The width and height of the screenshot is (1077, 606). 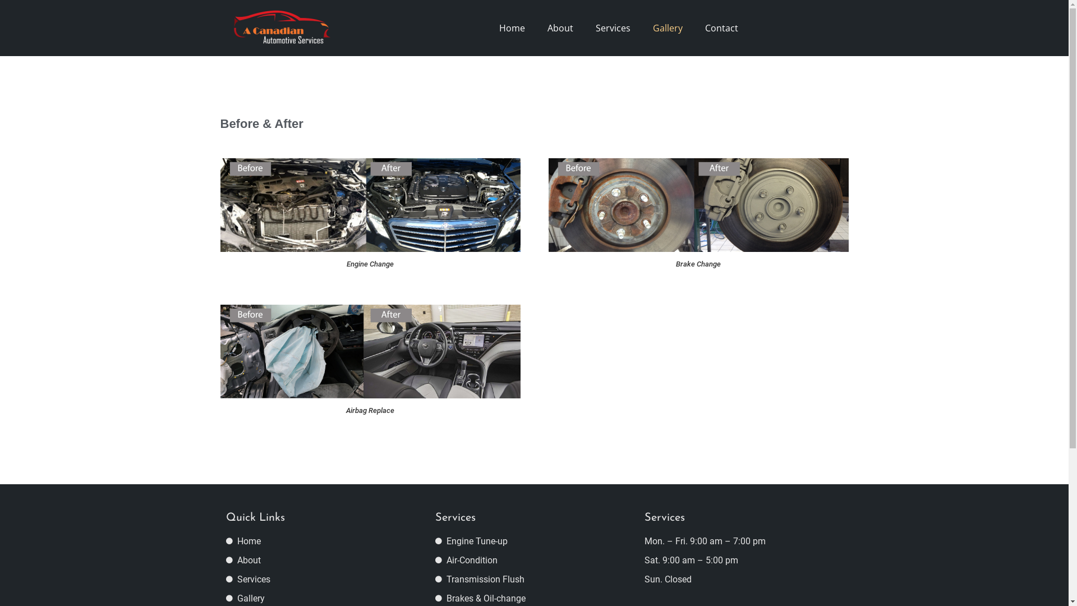 What do you see at coordinates (324, 541) in the screenshot?
I see `Home` at bounding box center [324, 541].